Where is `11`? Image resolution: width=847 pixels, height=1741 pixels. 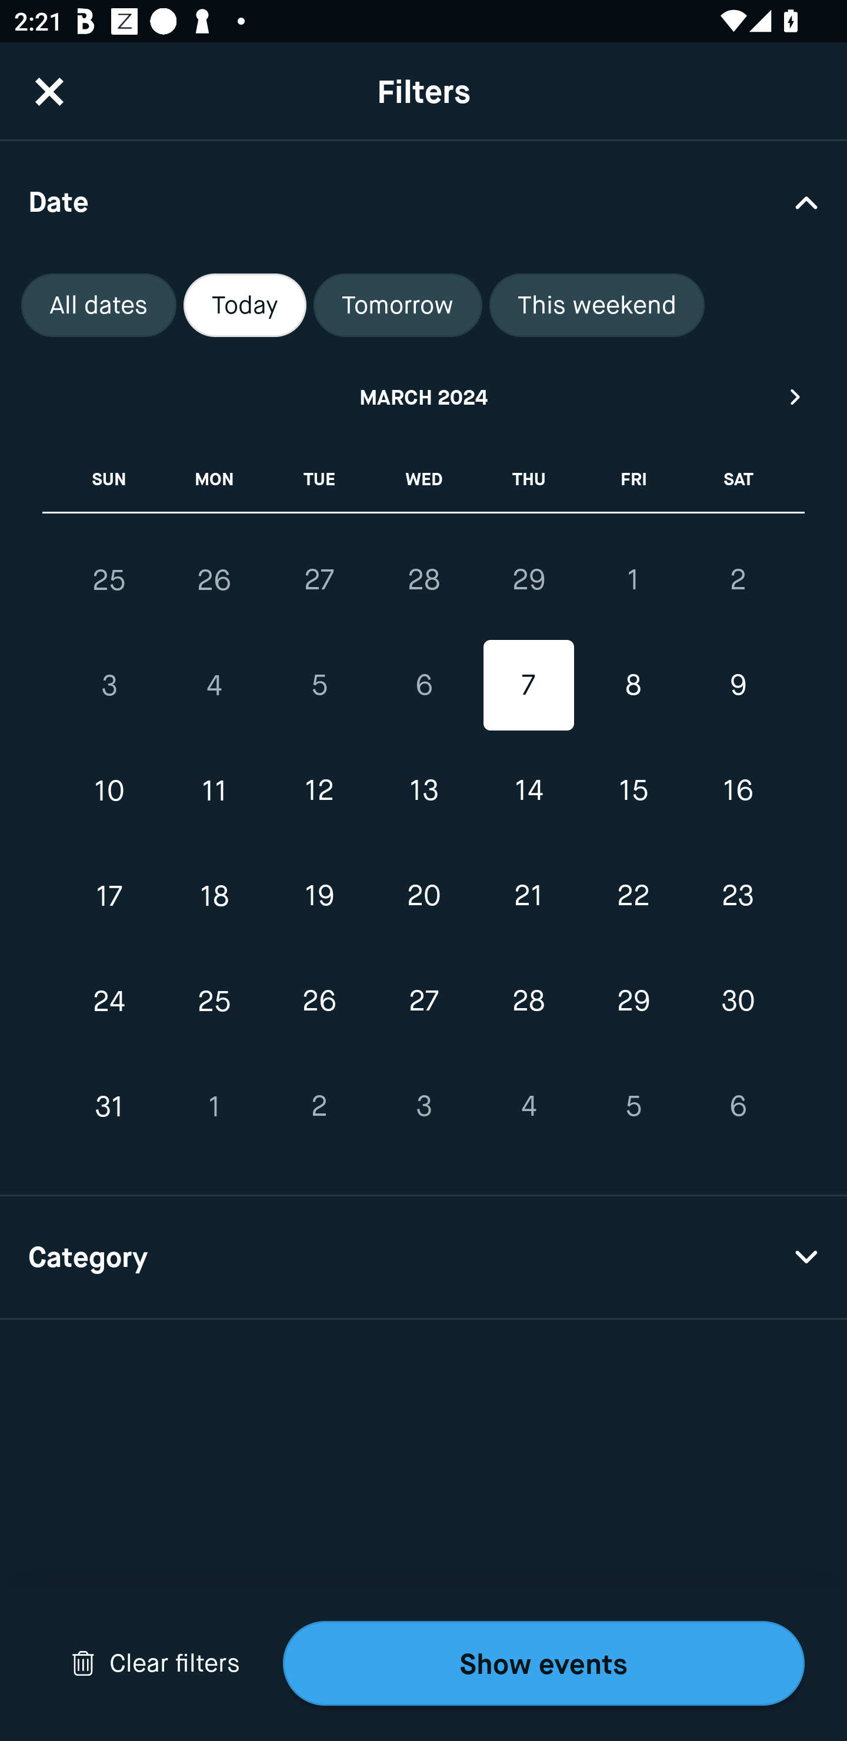
11 is located at coordinates (214, 791).